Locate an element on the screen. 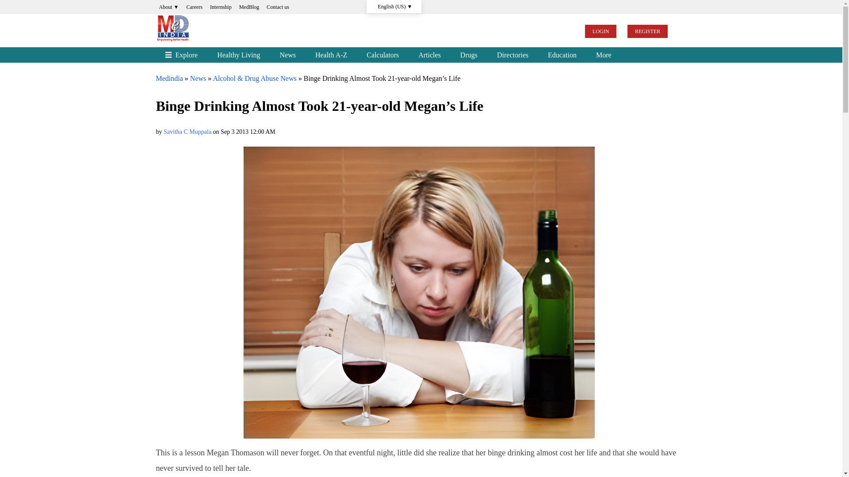 The height and width of the screenshot is (477, 849). Education is located at coordinates (562, 55).